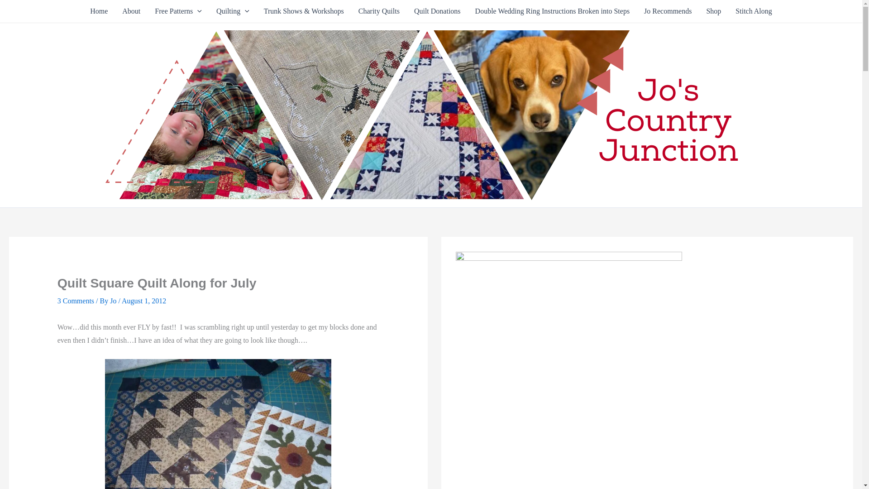  Describe the element at coordinates (178, 11) in the screenshot. I see `Free Patterns` at that location.